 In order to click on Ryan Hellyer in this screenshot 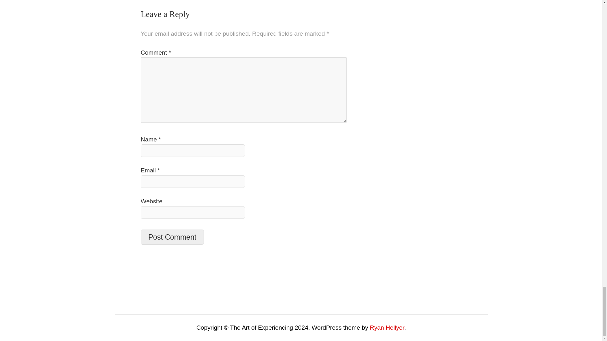, I will do `click(387, 327)`.